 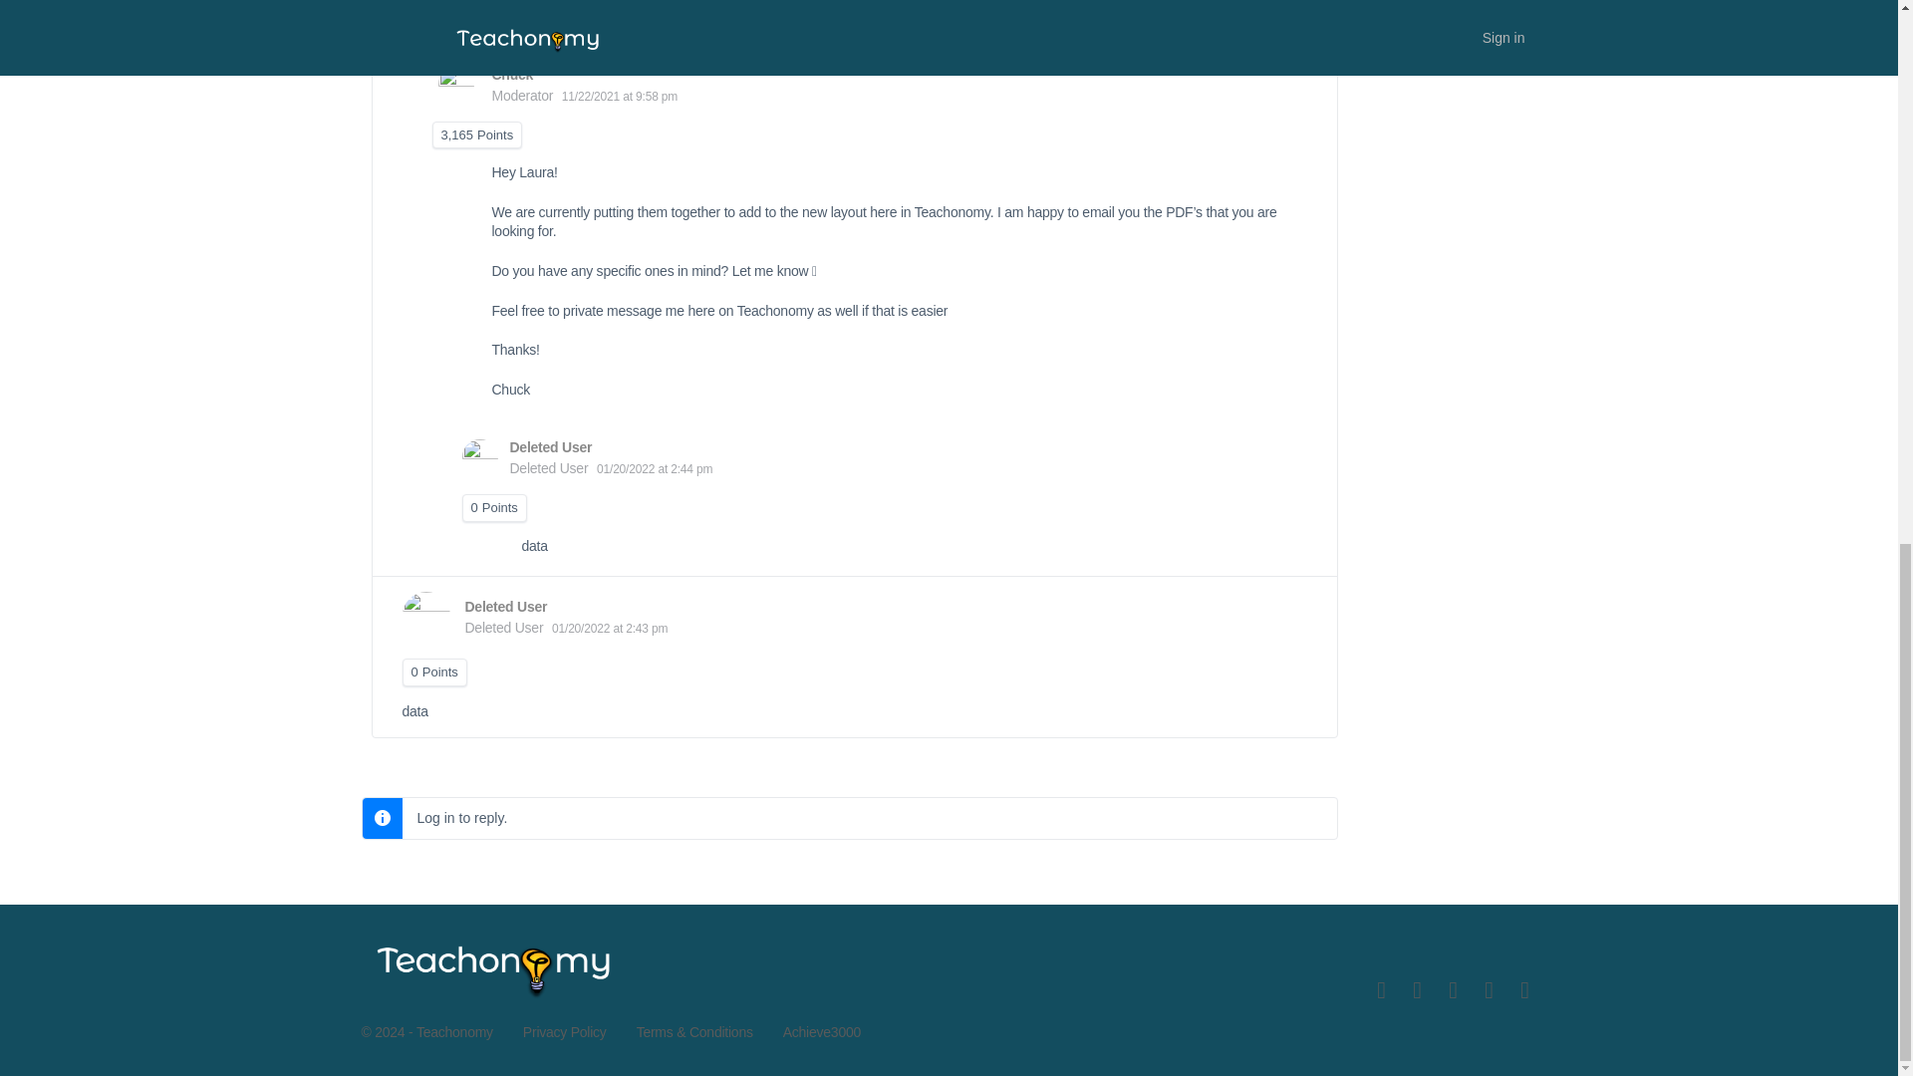 What do you see at coordinates (512, 74) in the screenshot?
I see `View Chuck's profile` at bounding box center [512, 74].